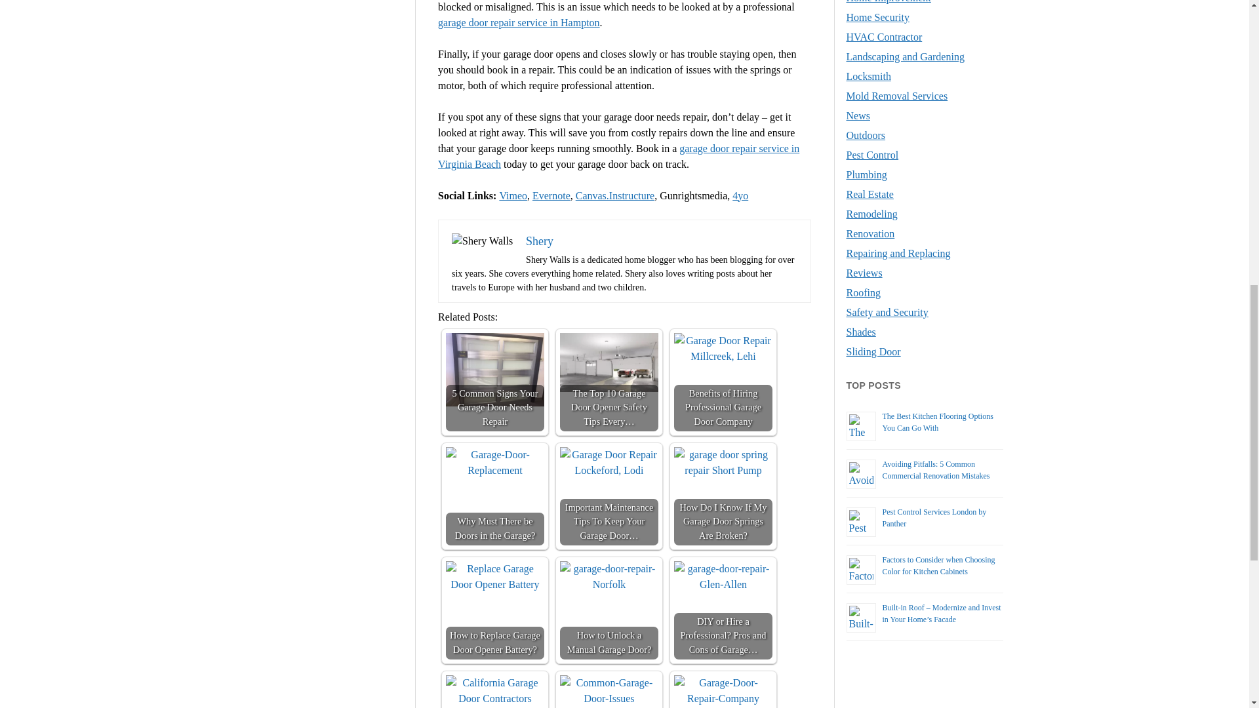  What do you see at coordinates (615, 195) in the screenshot?
I see `Canvas.Instructure` at bounding box center [615, 195].